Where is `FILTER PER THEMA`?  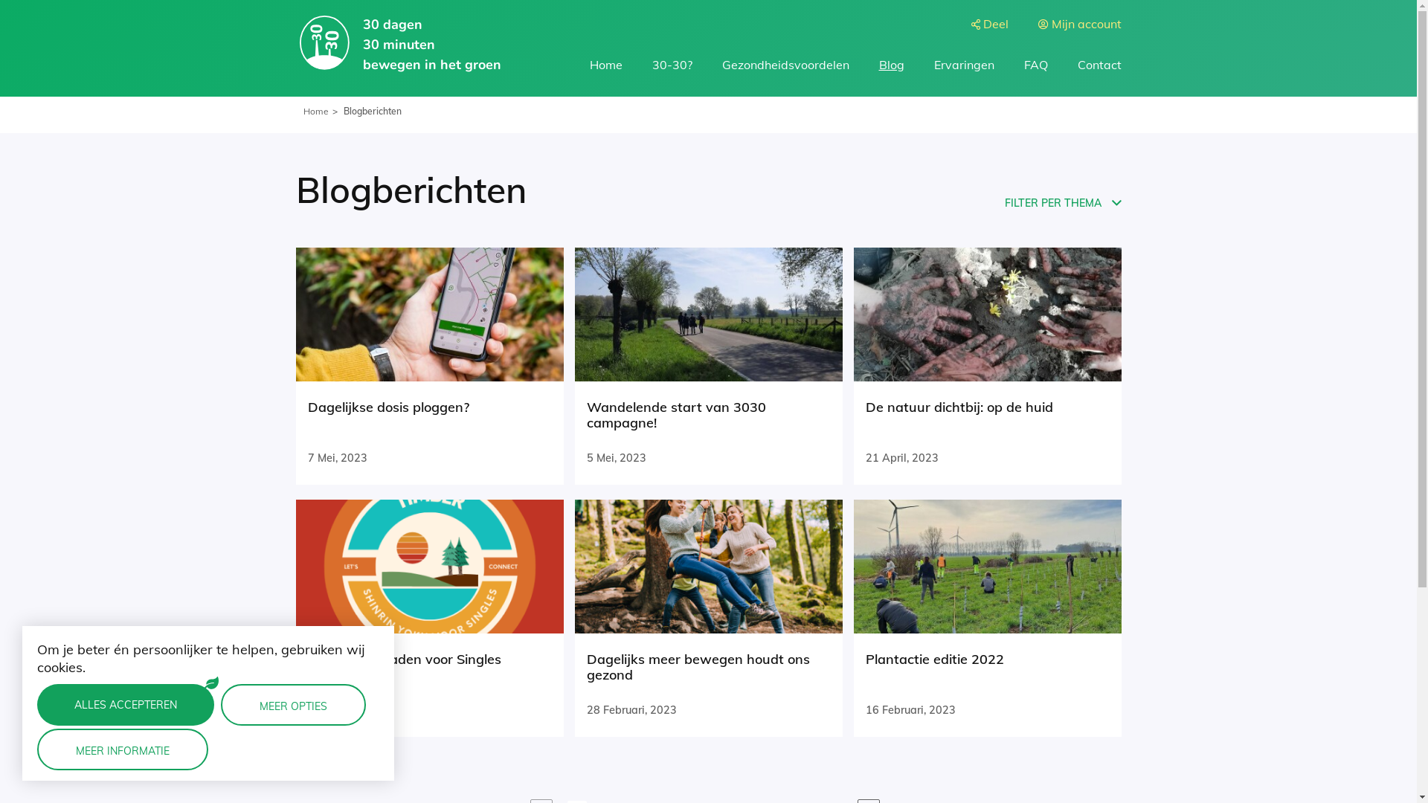
FILTER PER THEMA is located at coordinates (1063, 204).